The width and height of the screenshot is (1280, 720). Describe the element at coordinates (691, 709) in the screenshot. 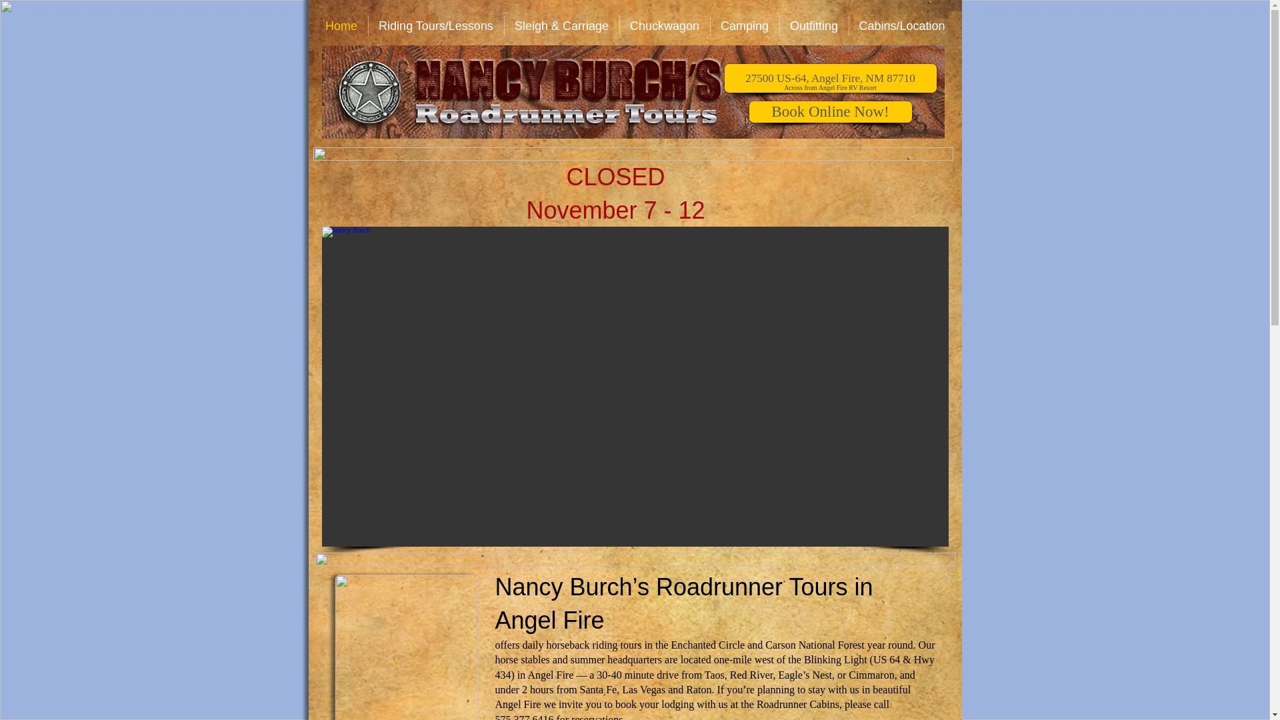

I see `Roadrunner Cabins, please call 575.377.6416 for reservations` at that location.